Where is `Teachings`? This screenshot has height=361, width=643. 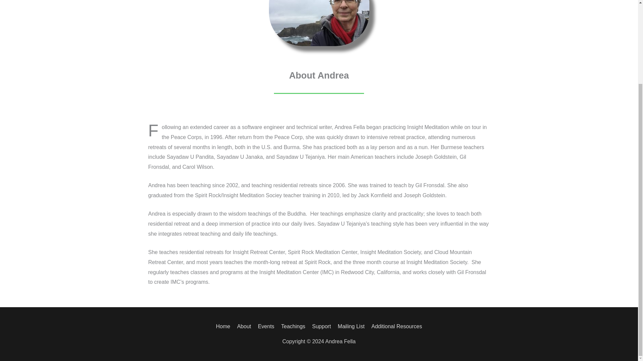
Teachings is located at coordinates (293, 326).